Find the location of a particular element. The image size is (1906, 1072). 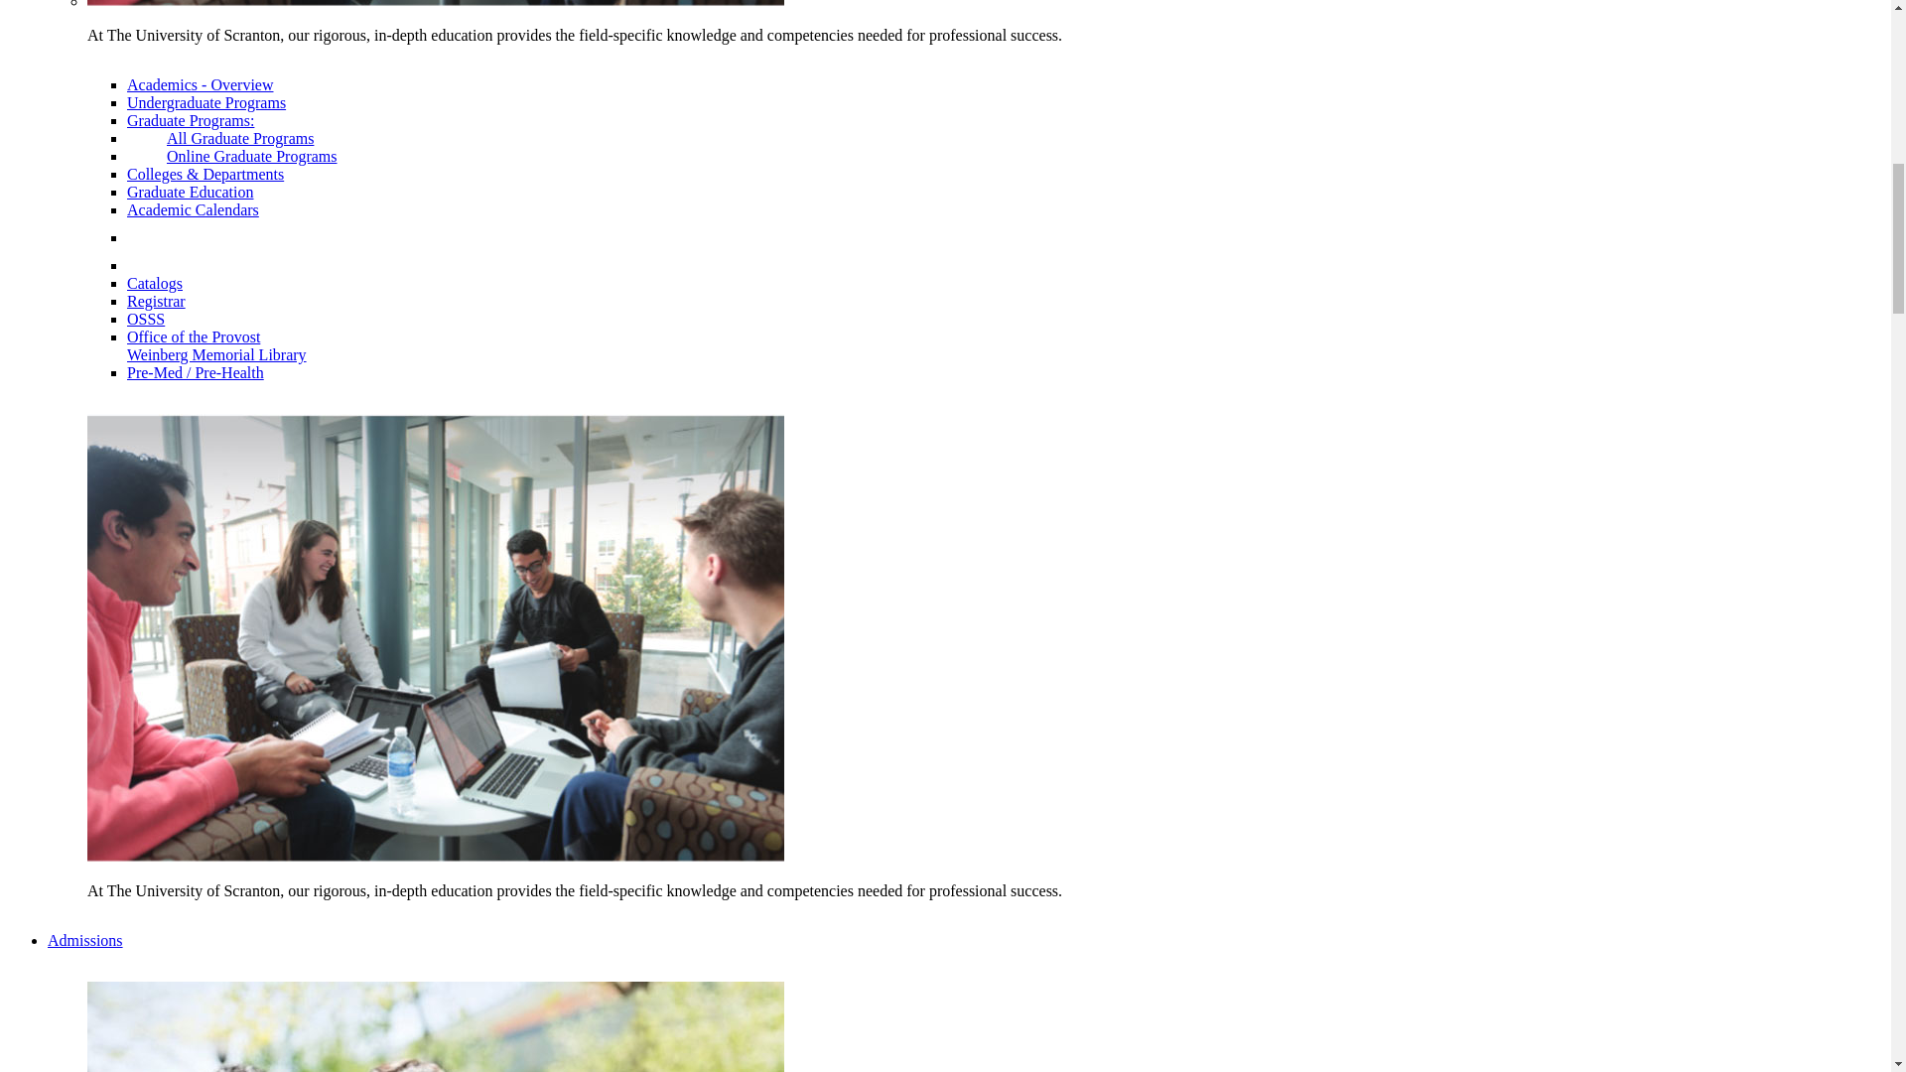

OSSS is located at coordinates (145, 320).